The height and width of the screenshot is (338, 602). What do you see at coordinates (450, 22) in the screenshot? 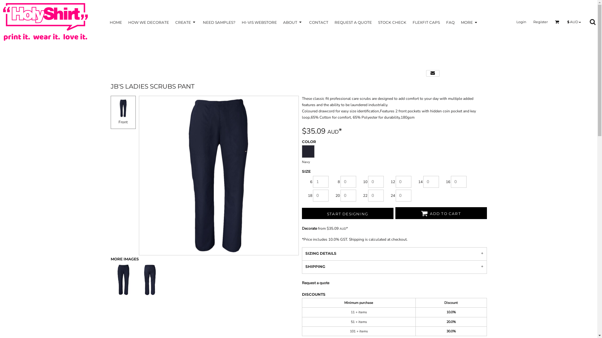
I see `FAQ` at bounding box center [450, 22].